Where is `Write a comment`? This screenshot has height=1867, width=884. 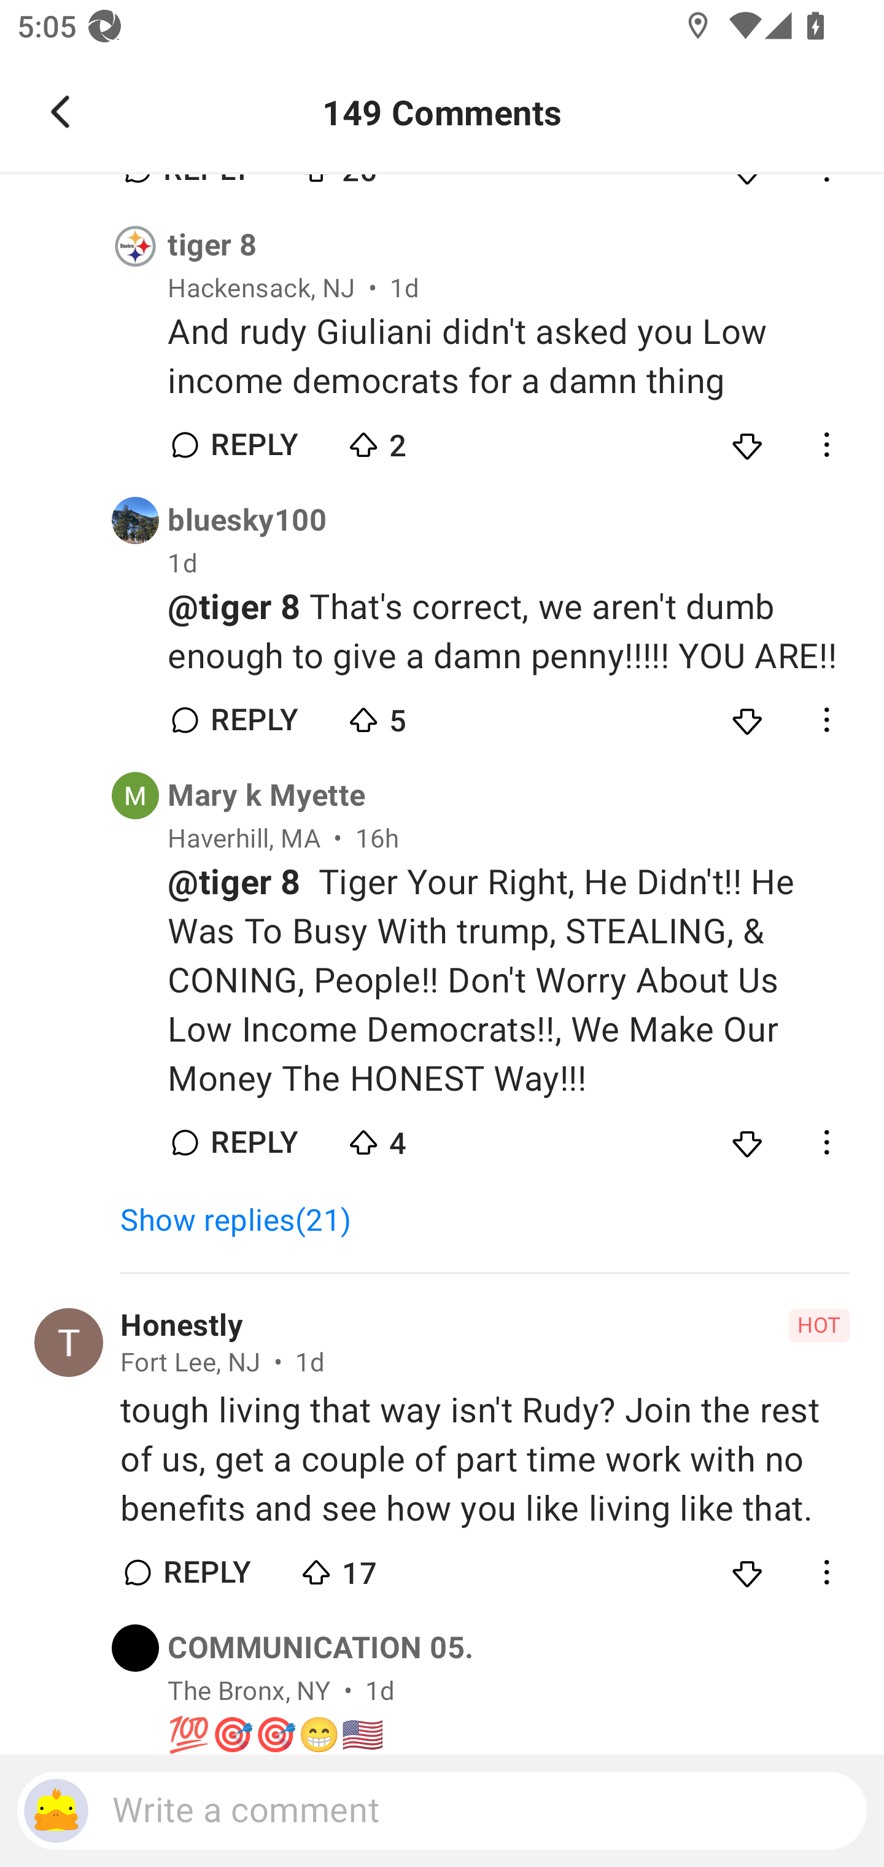
Write a comment is located at coordinates (442, 1810).